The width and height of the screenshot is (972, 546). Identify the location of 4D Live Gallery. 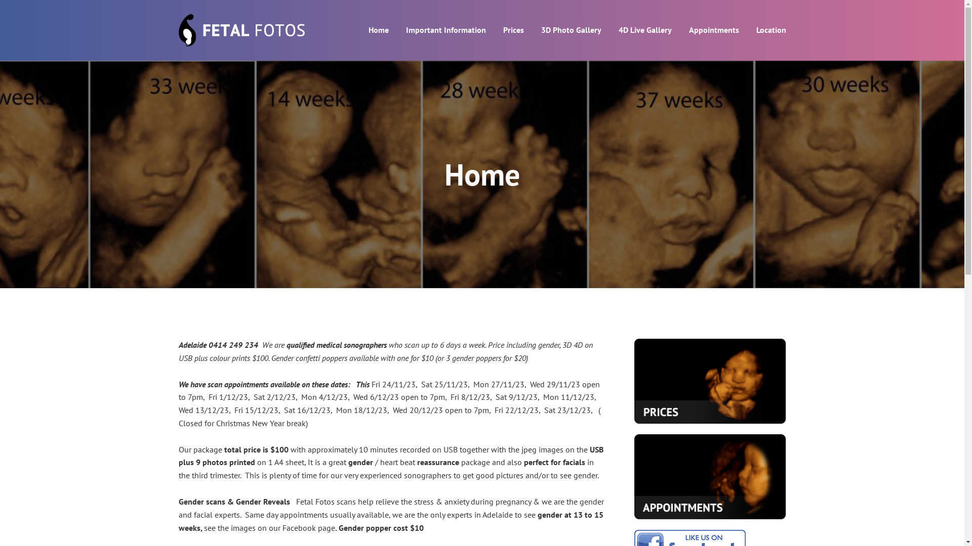
(645, 30).